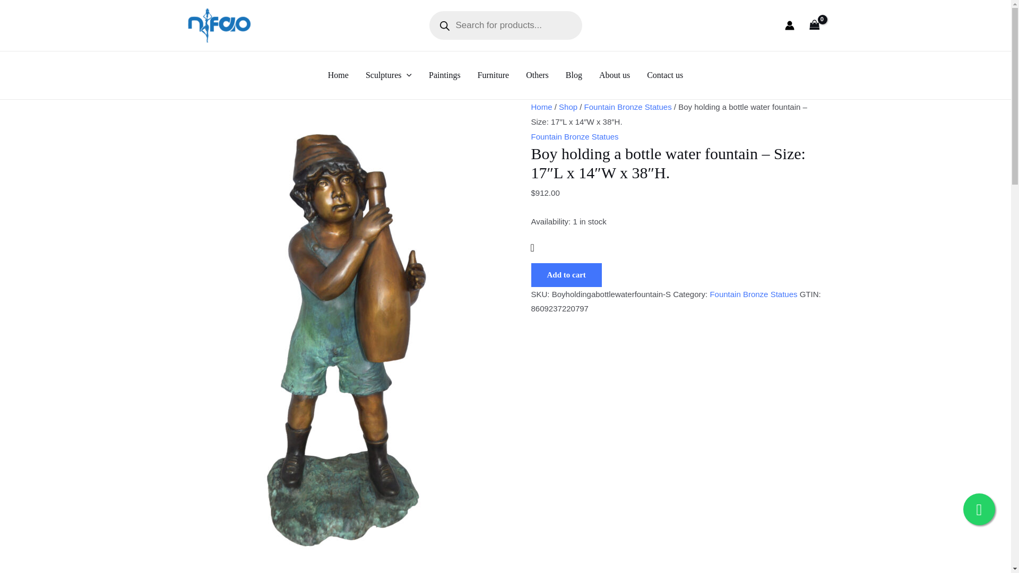  What do you see at coordinates (615, 75) in the screenshot?
I see `About us` at bounding box center [615, 75].